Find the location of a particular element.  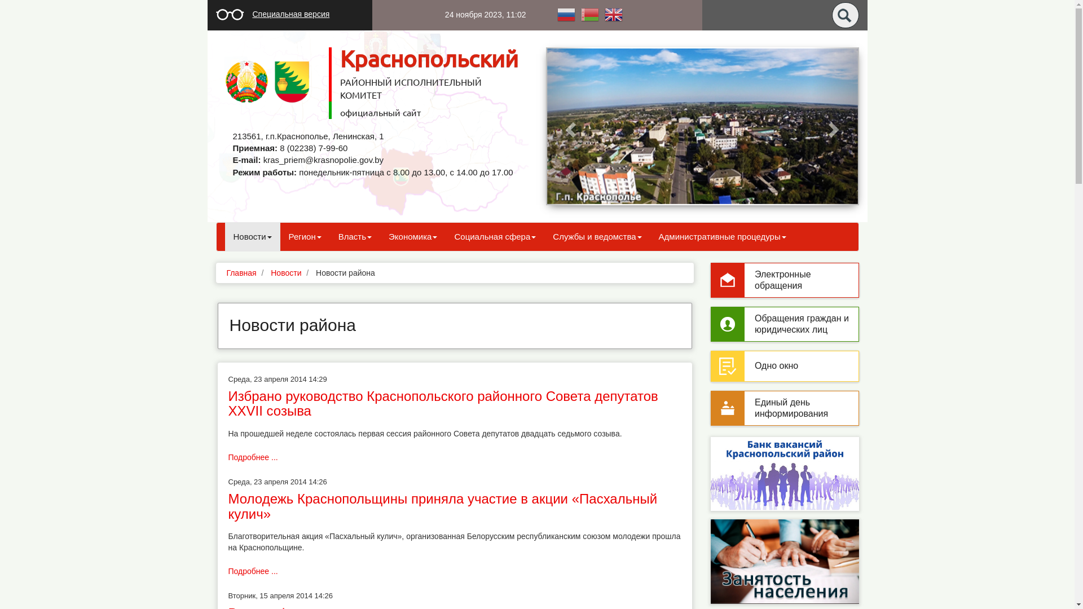

Belarusian is located at coordinates (589, 14).